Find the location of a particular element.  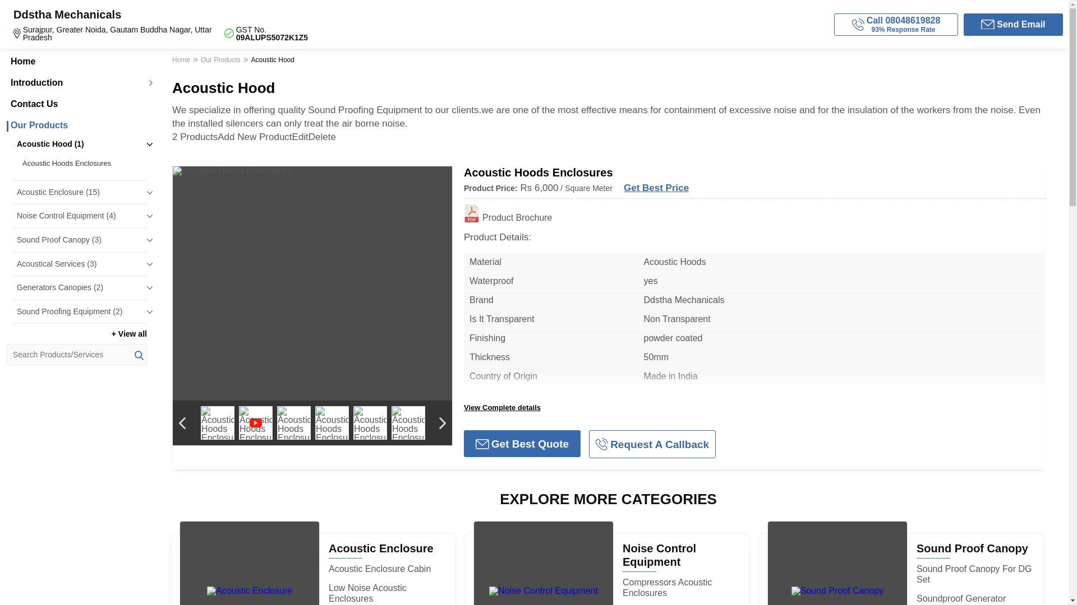

Our Products is located at coordinates (220, 61).